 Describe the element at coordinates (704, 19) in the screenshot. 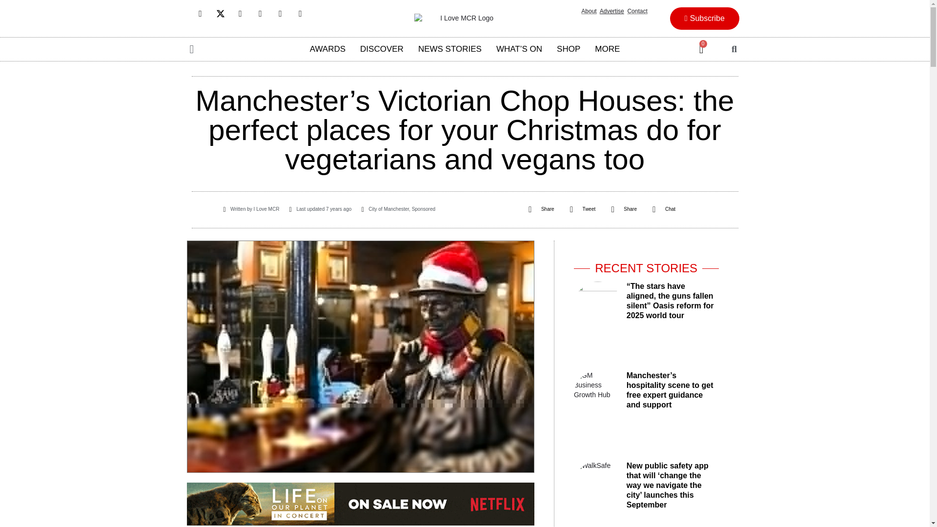

I see `Subscribe` at that location.